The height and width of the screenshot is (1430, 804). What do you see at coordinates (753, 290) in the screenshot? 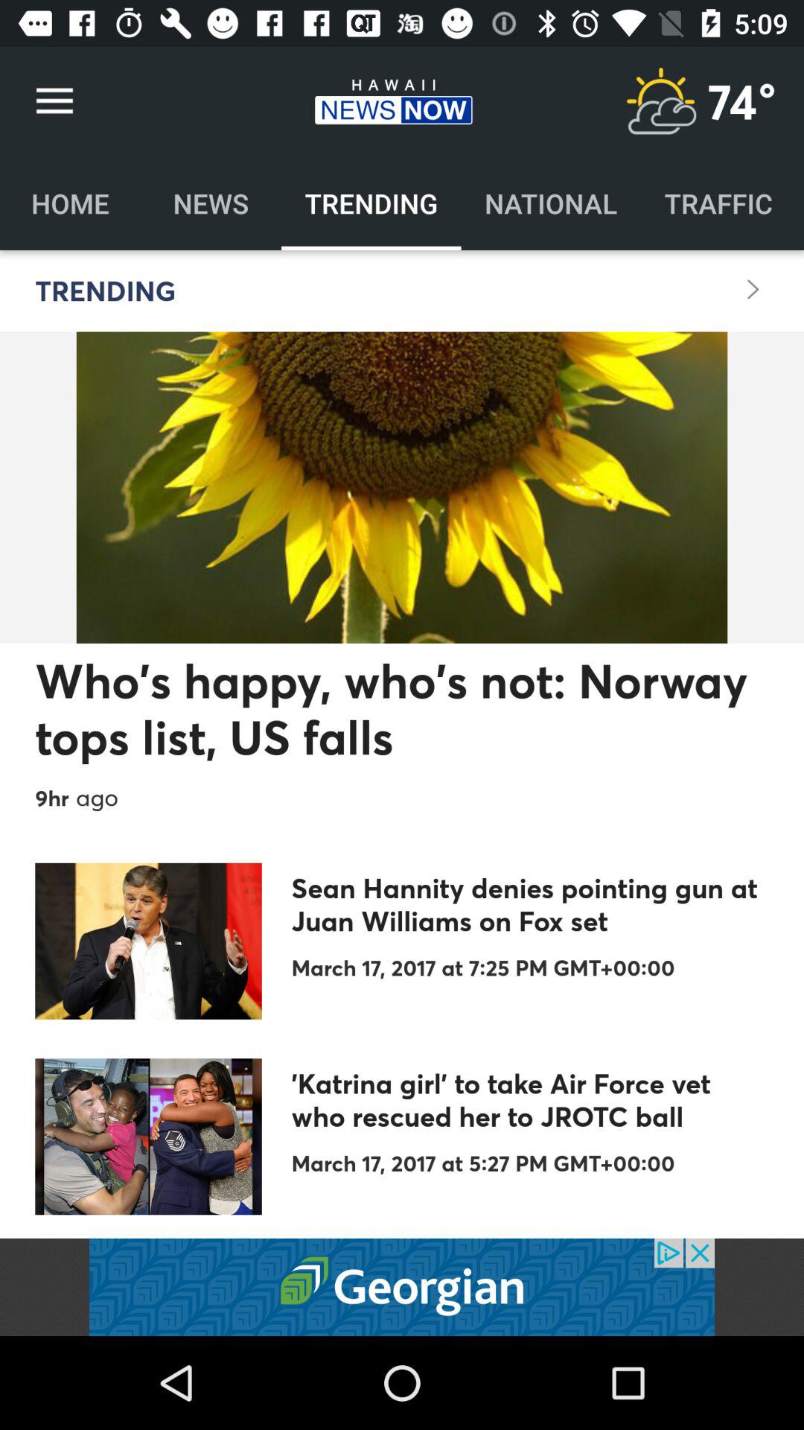
I see `the arrow symbol shown below traffic at the top right corner` at bounding box center [753, 290].